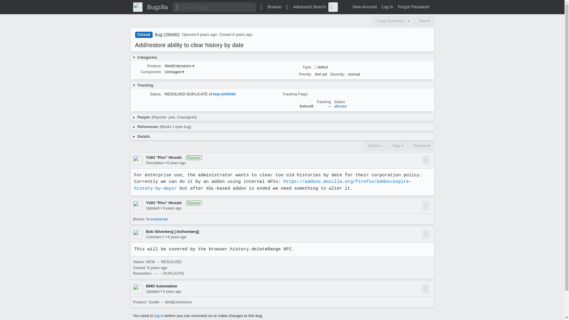  What do you see at coordinates (389, 21) in the screenshot?
I see `Copy Summary` at bounding box center [389, 21].